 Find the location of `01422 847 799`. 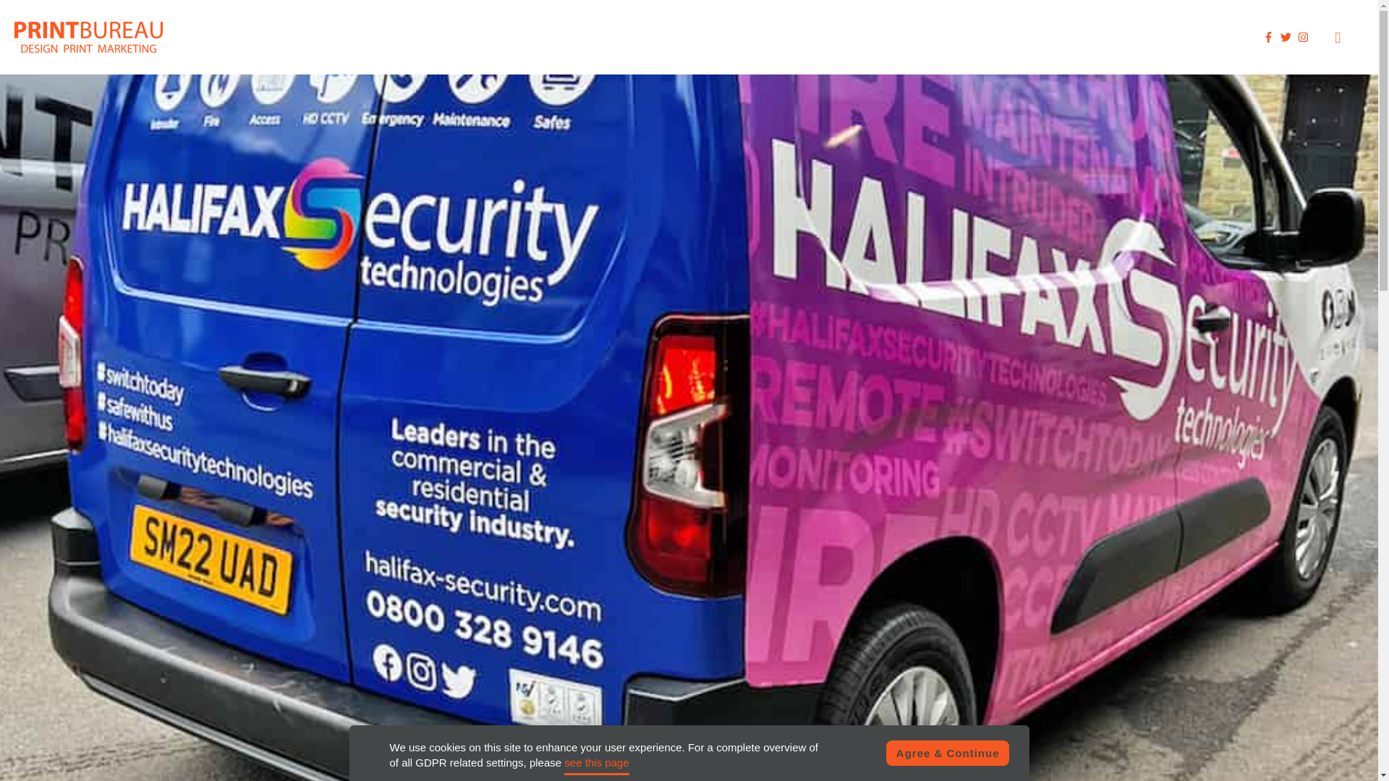

01422 847 799 is located at coordinates (1199, 37).